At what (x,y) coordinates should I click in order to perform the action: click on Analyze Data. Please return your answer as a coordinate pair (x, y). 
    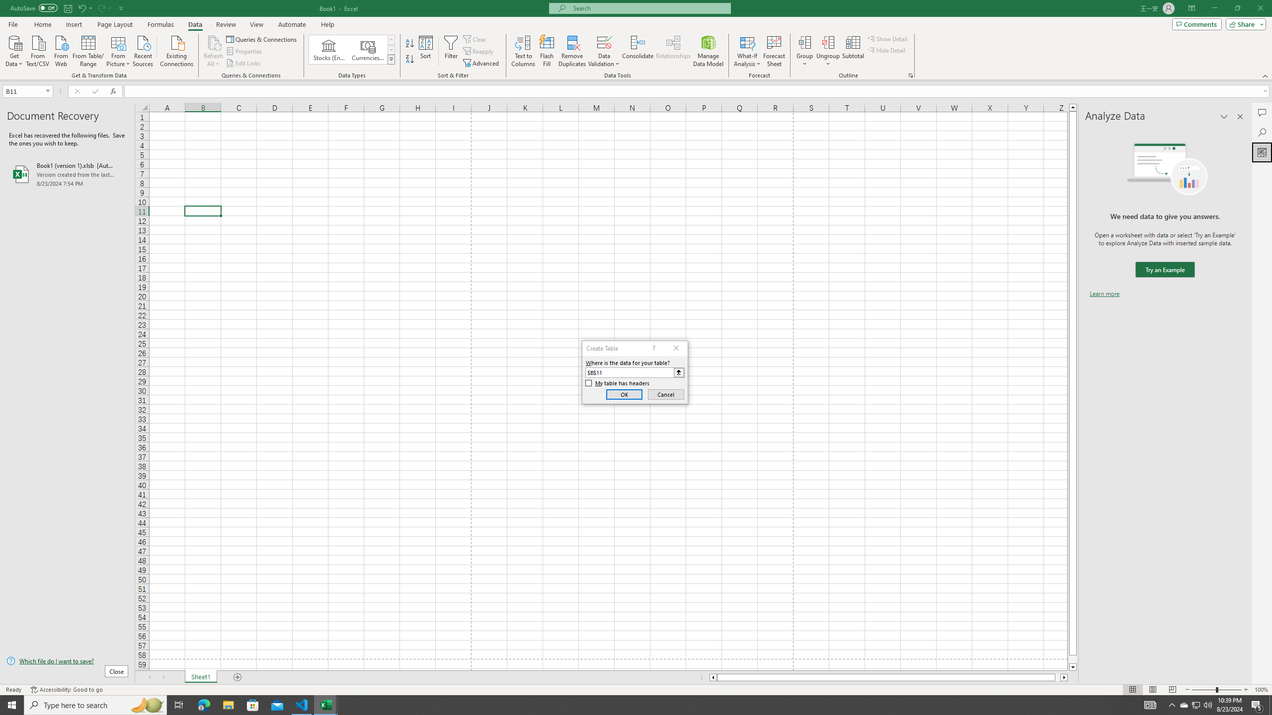
    Looking at the image, I should click on (1262, 152).